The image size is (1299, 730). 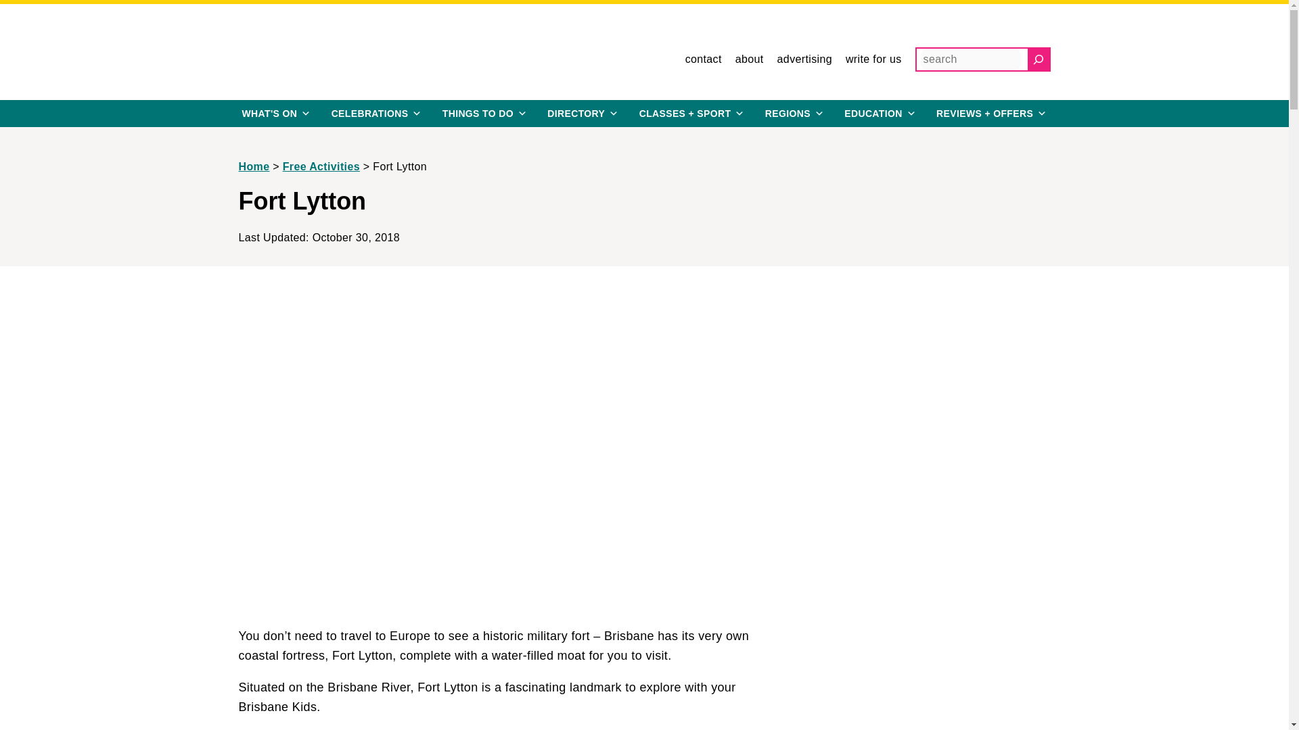 I want to click on WHAT'S ON, so click(x=276, y=113).